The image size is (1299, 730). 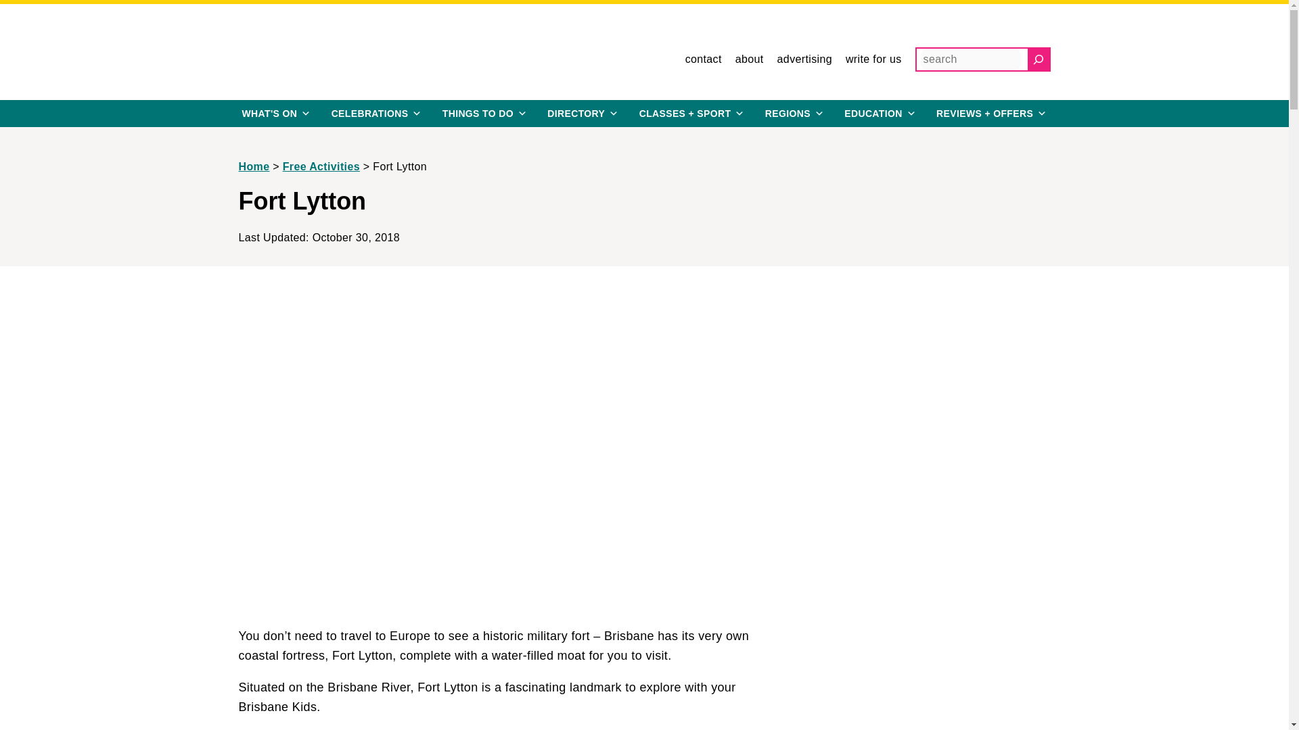 I want to click on WHAT'S ON, so click(x=276, y=113).